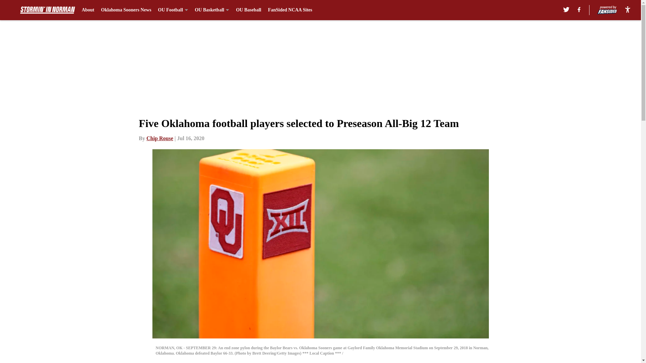 The width and height of the screenshot is (646, 363). Describe the element at coordinates (159, 138) in the screenshot. I see `Chip Rouse` at that location.